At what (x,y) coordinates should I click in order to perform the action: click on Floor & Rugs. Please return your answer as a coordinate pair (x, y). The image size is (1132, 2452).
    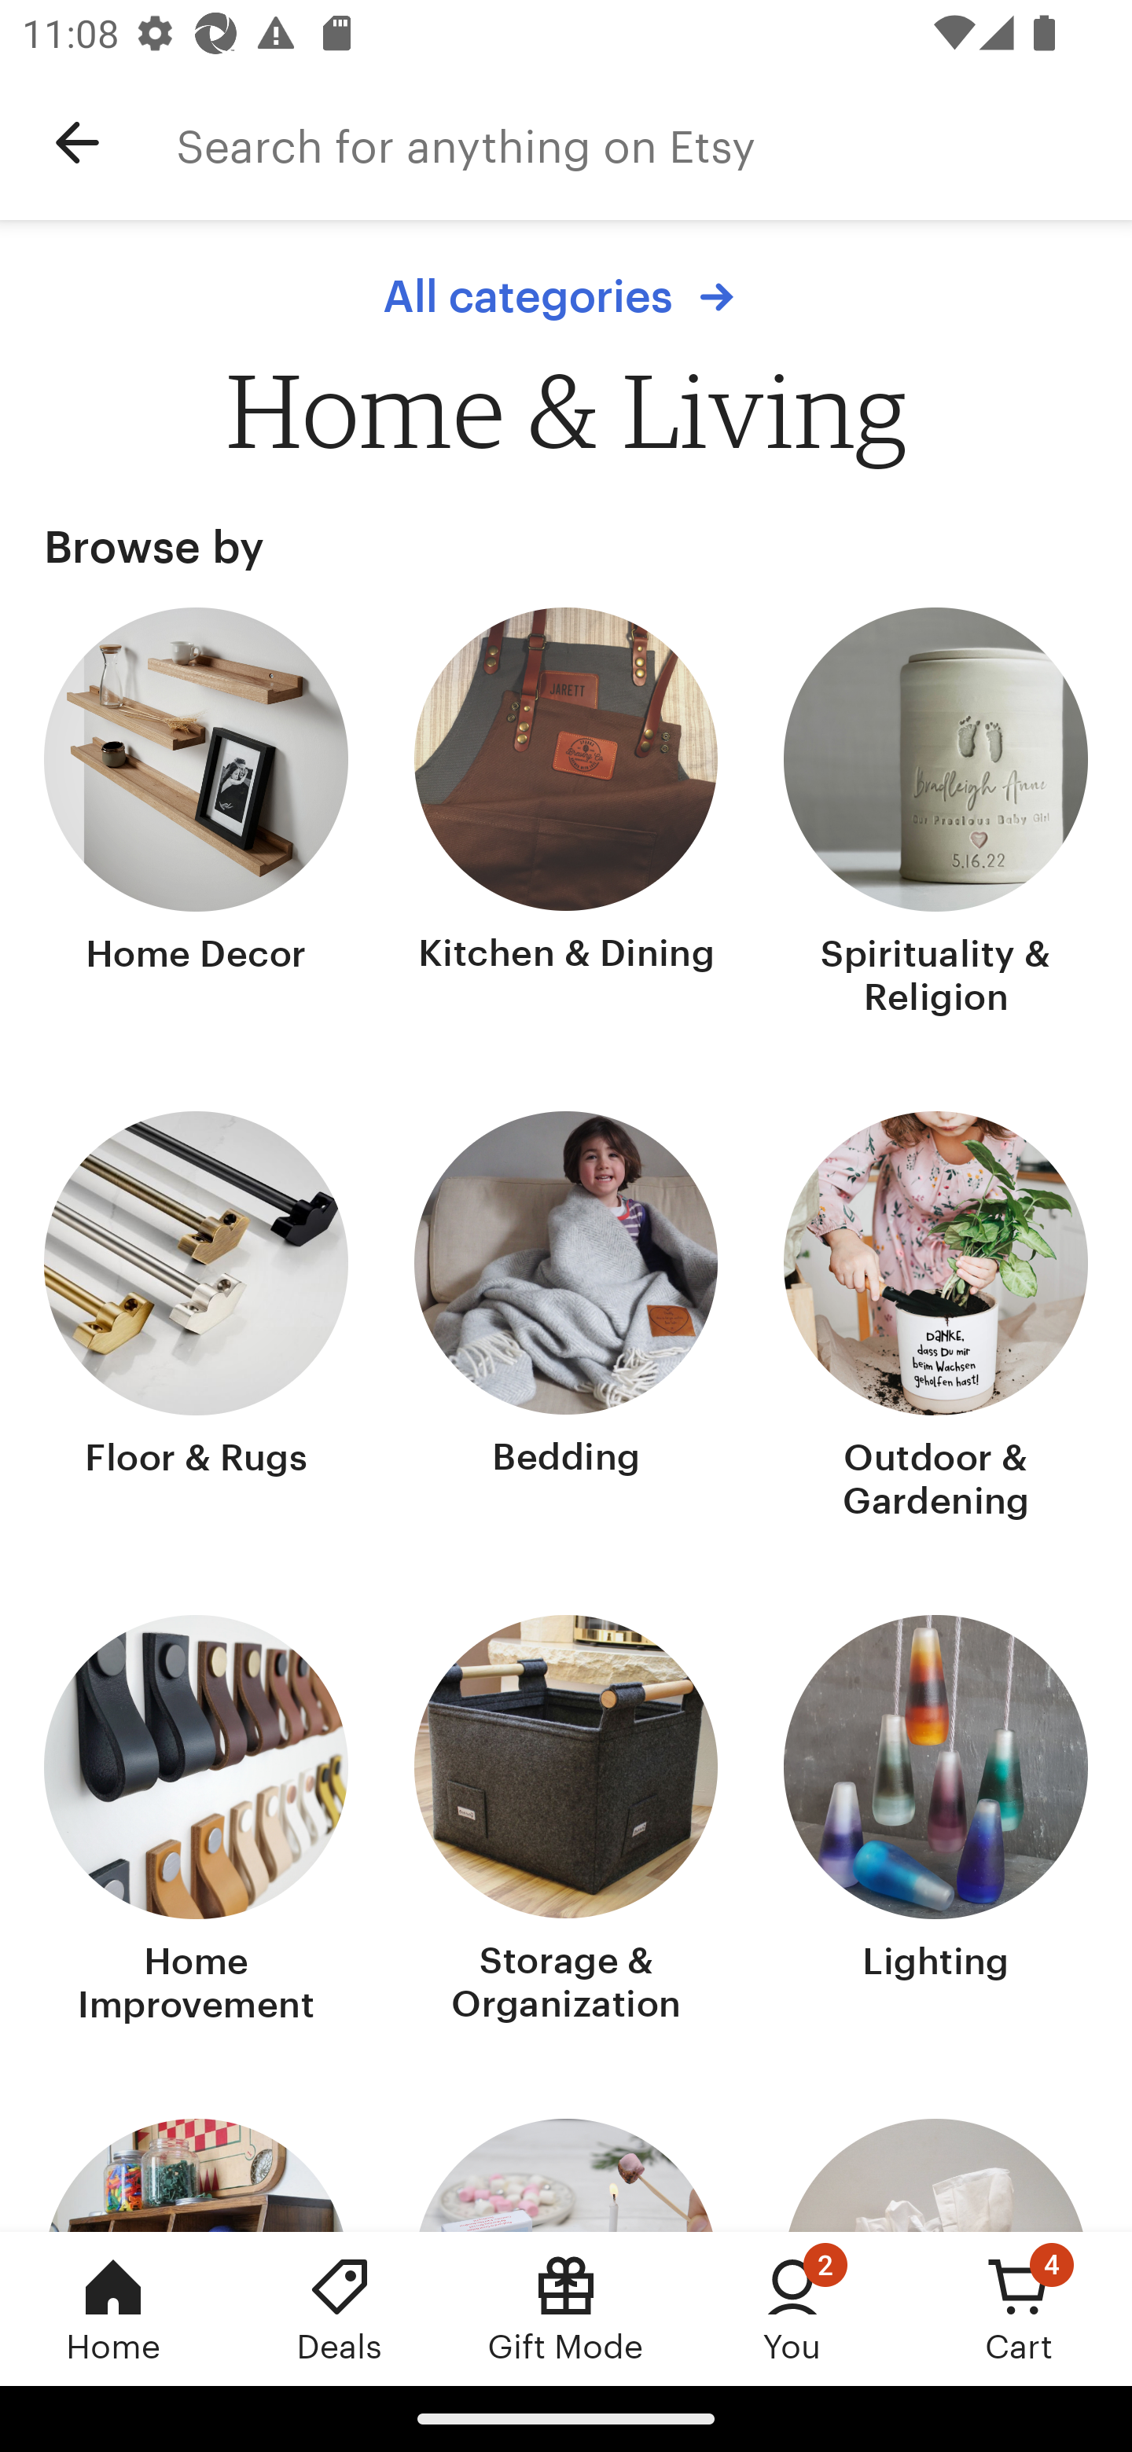
    Looking at the image, I should click on (197, 1319).